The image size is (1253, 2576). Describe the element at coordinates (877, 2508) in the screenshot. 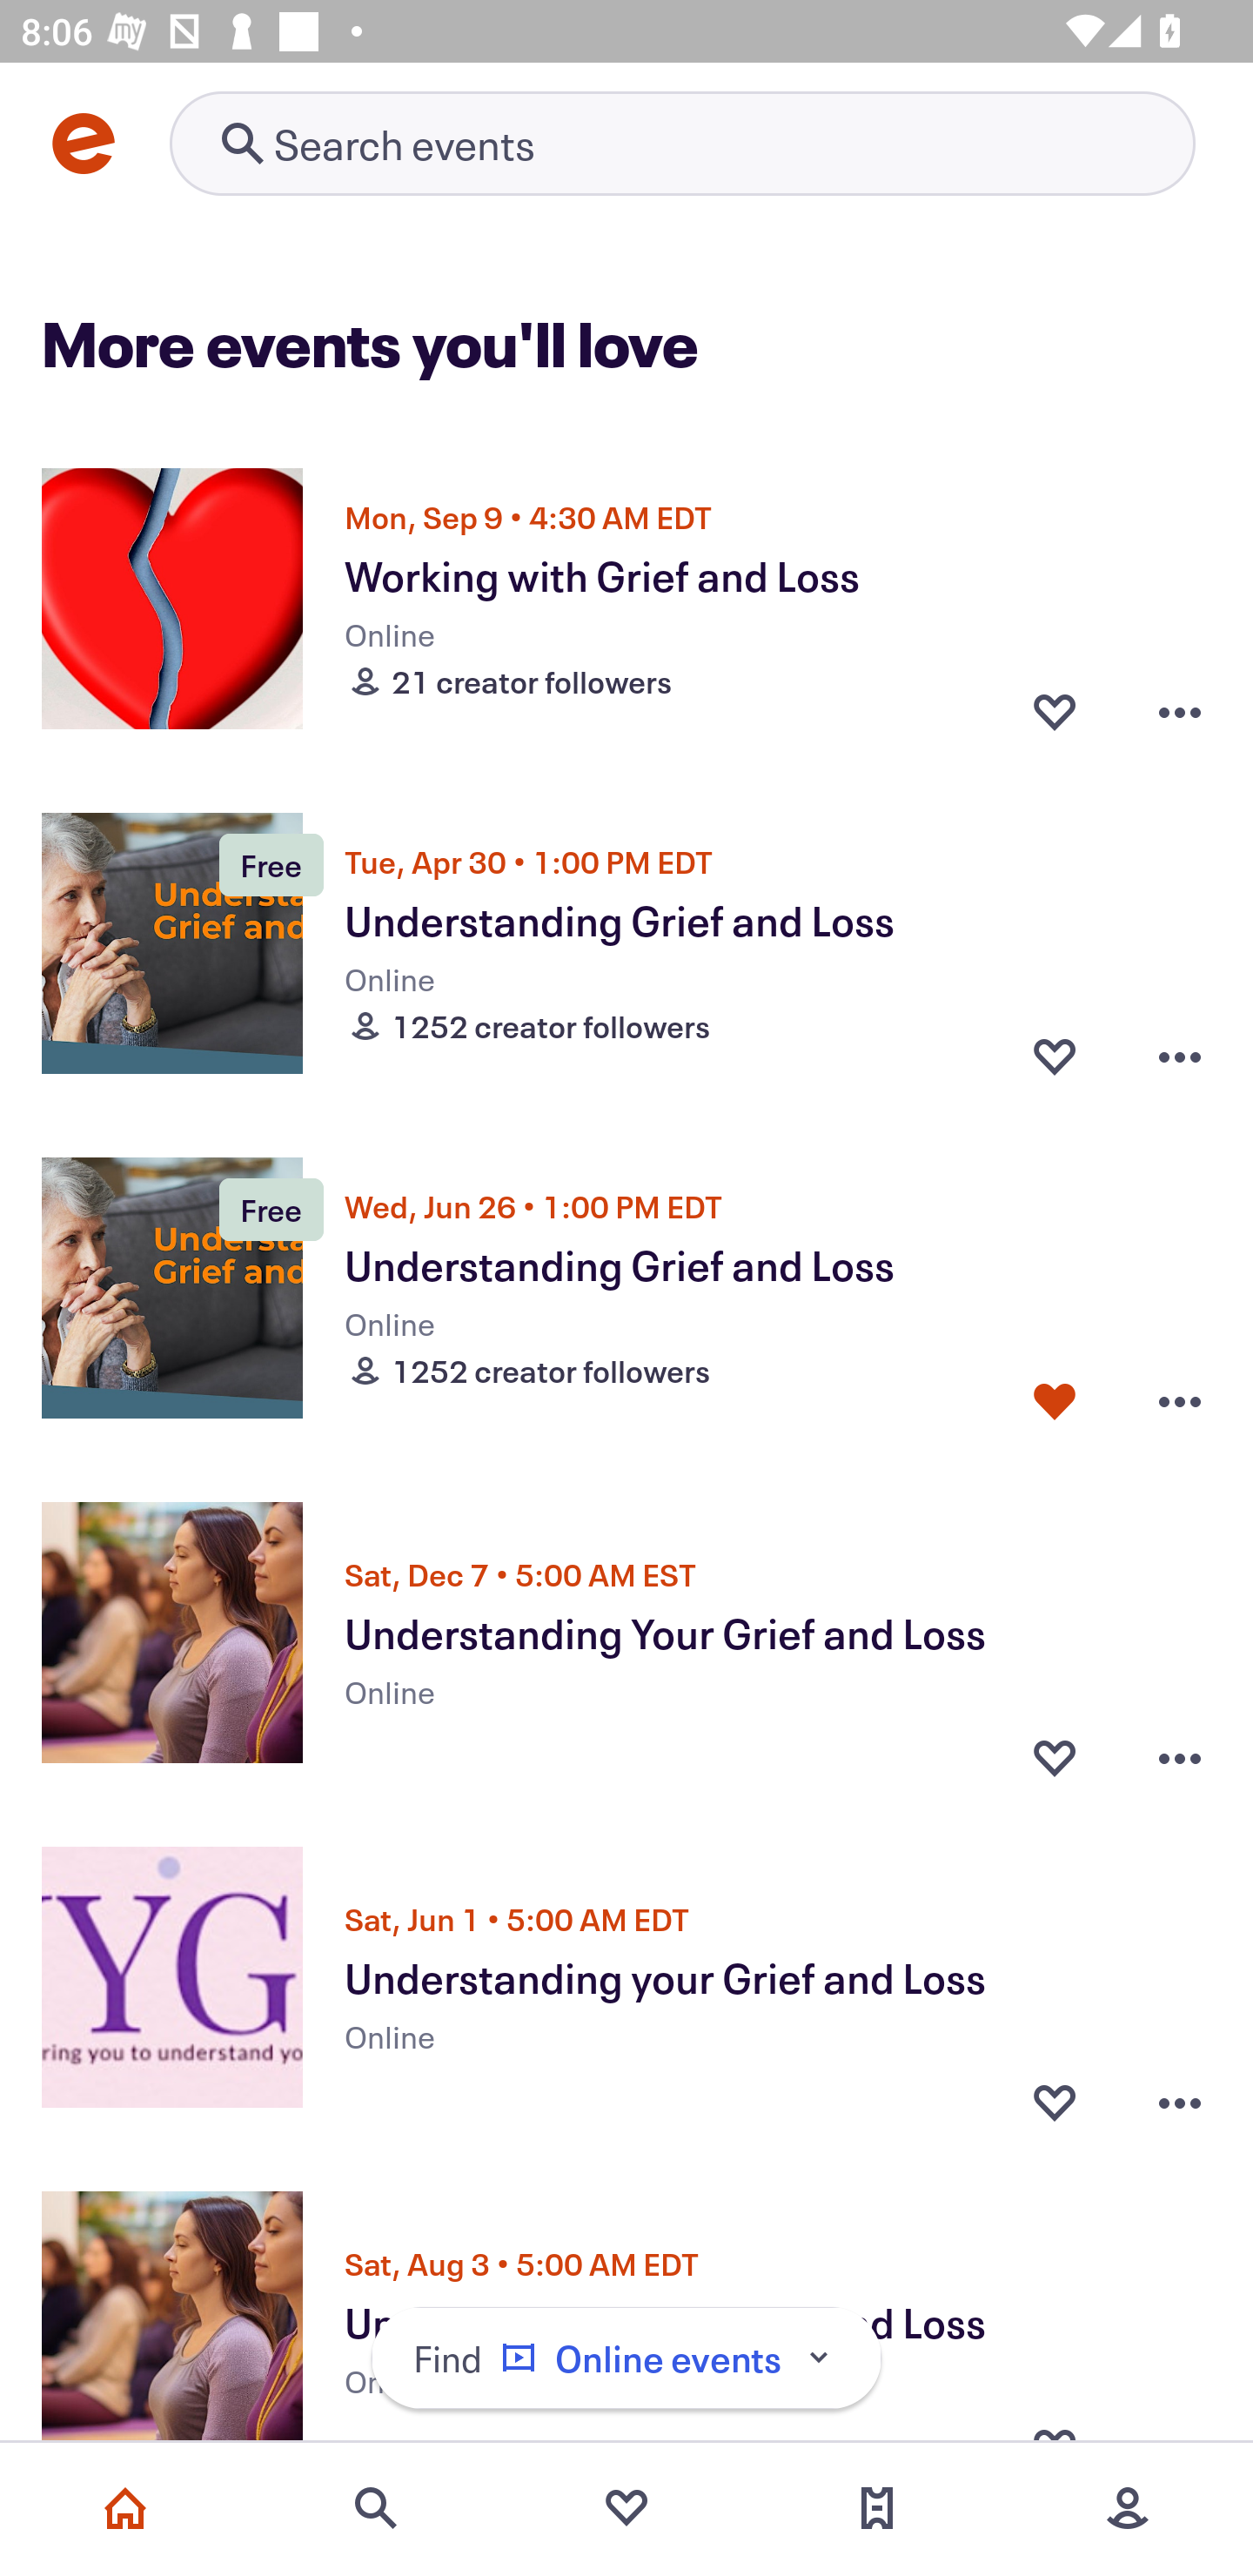

I see `Tickets` at that location.